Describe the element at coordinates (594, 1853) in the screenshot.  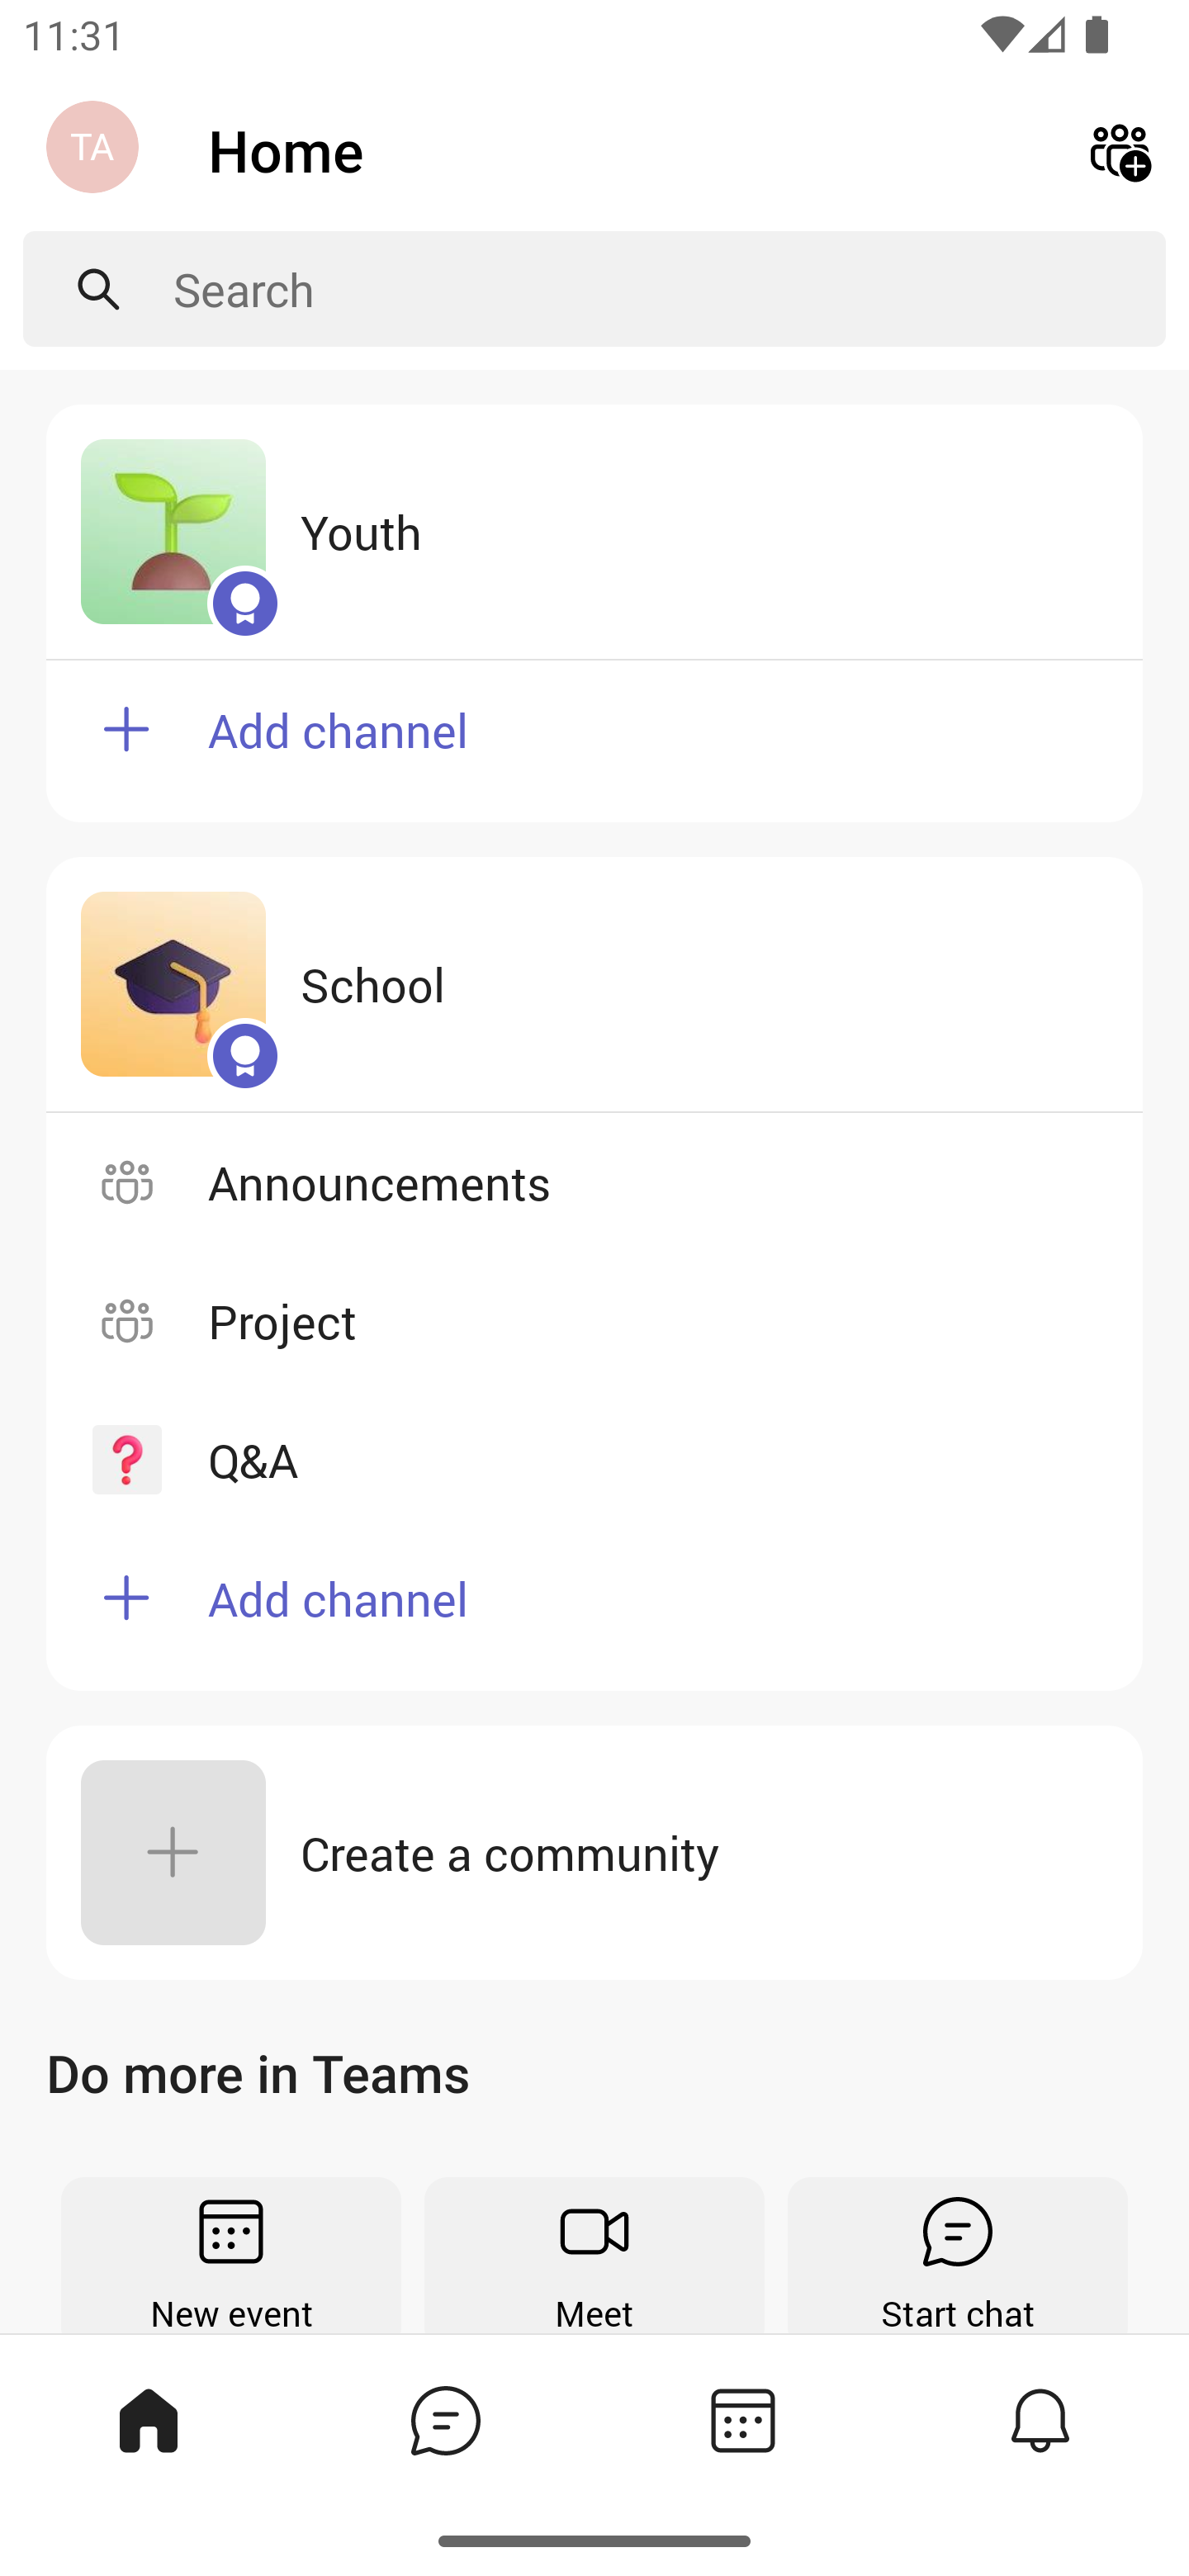
I see `Create a community` at that location.